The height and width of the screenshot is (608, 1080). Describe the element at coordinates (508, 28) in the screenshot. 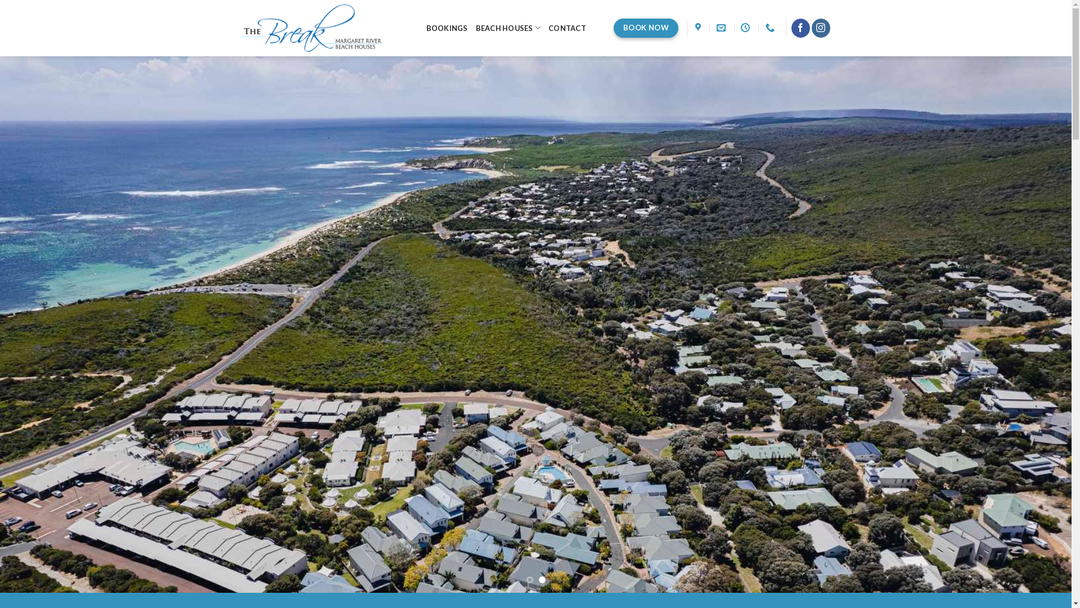

I see `BEACH HOUSES` at that location.